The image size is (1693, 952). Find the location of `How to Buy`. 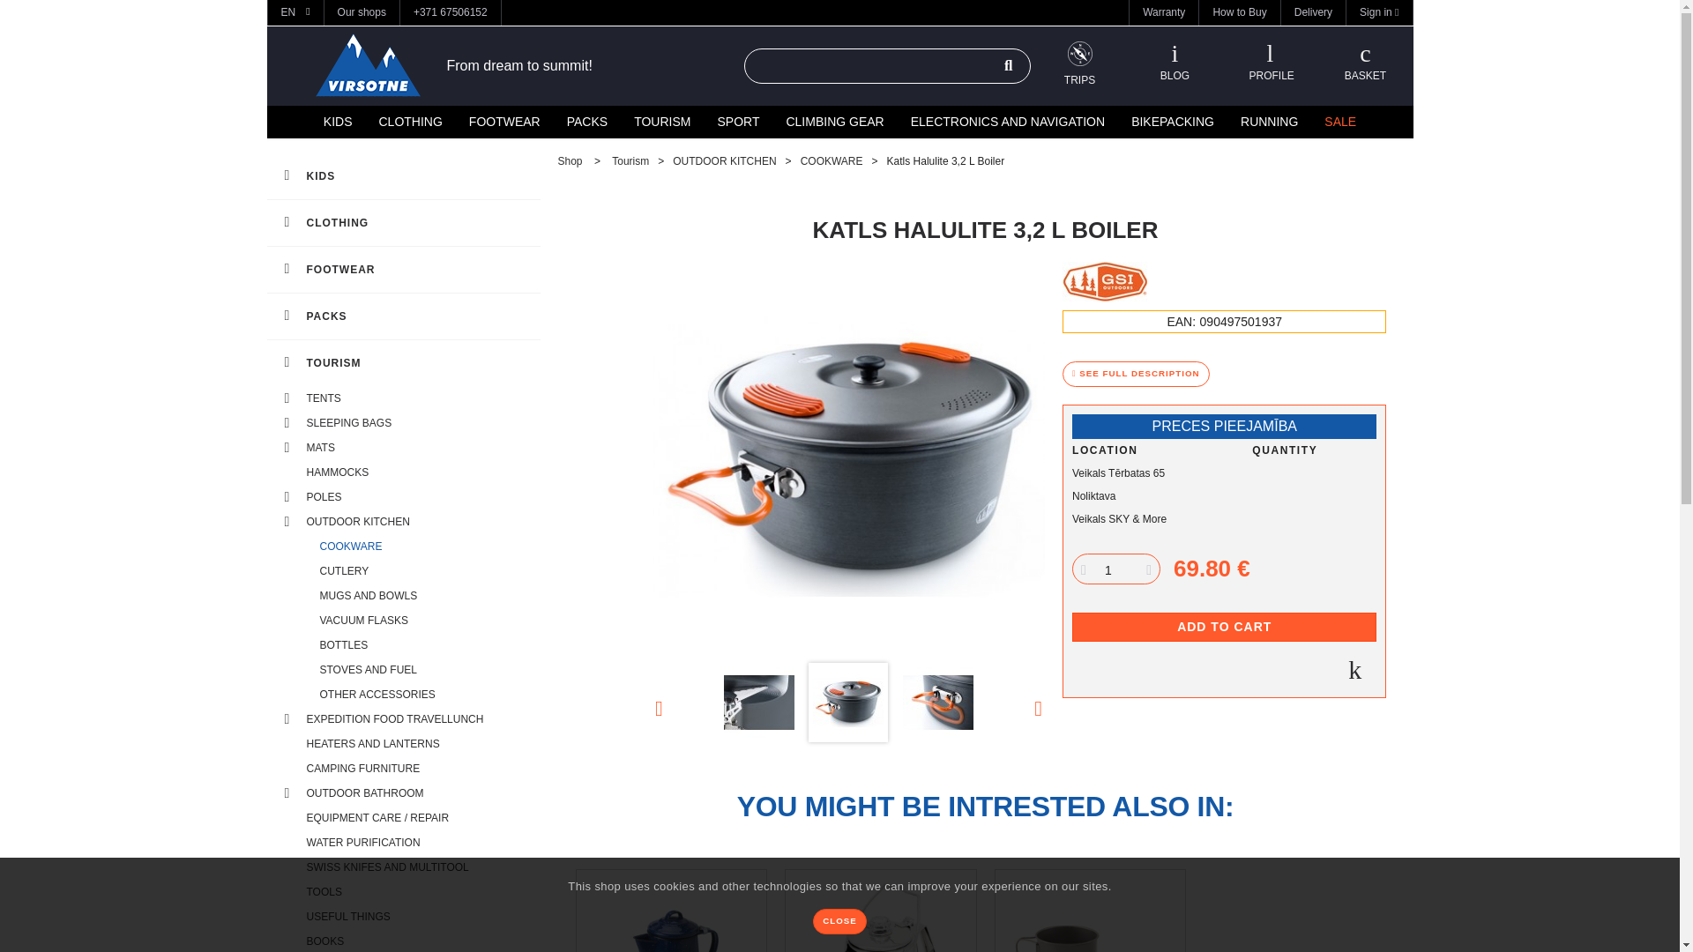

How to Buy is located at coordinates (1239, 11).